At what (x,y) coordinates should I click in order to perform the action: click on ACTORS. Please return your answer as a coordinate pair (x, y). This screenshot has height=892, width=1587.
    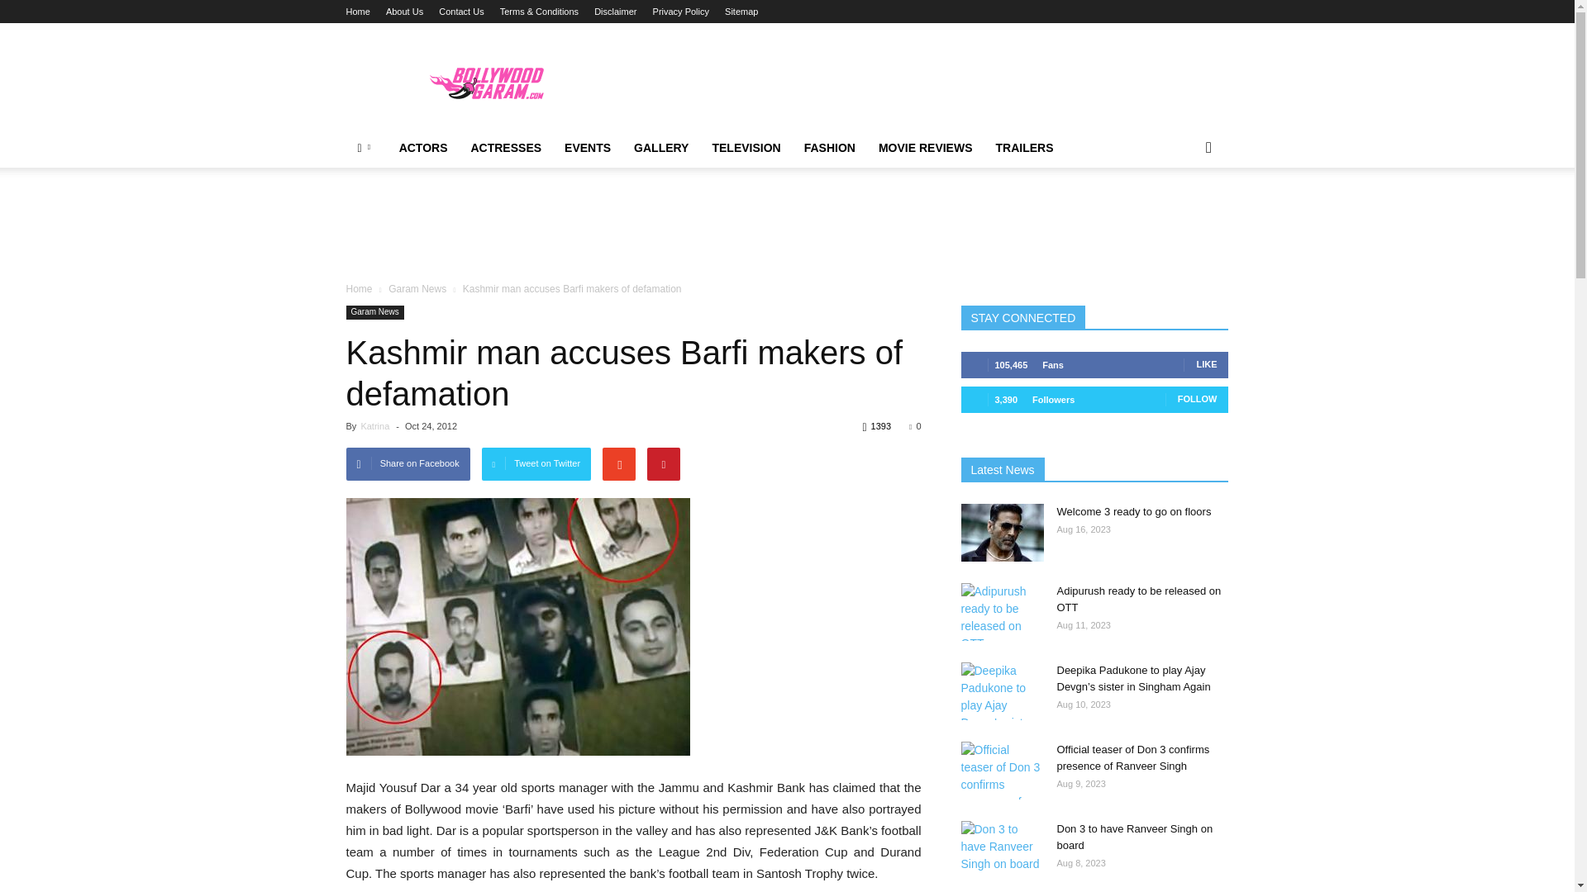
    Looking at the image, I should click on (423, 148).